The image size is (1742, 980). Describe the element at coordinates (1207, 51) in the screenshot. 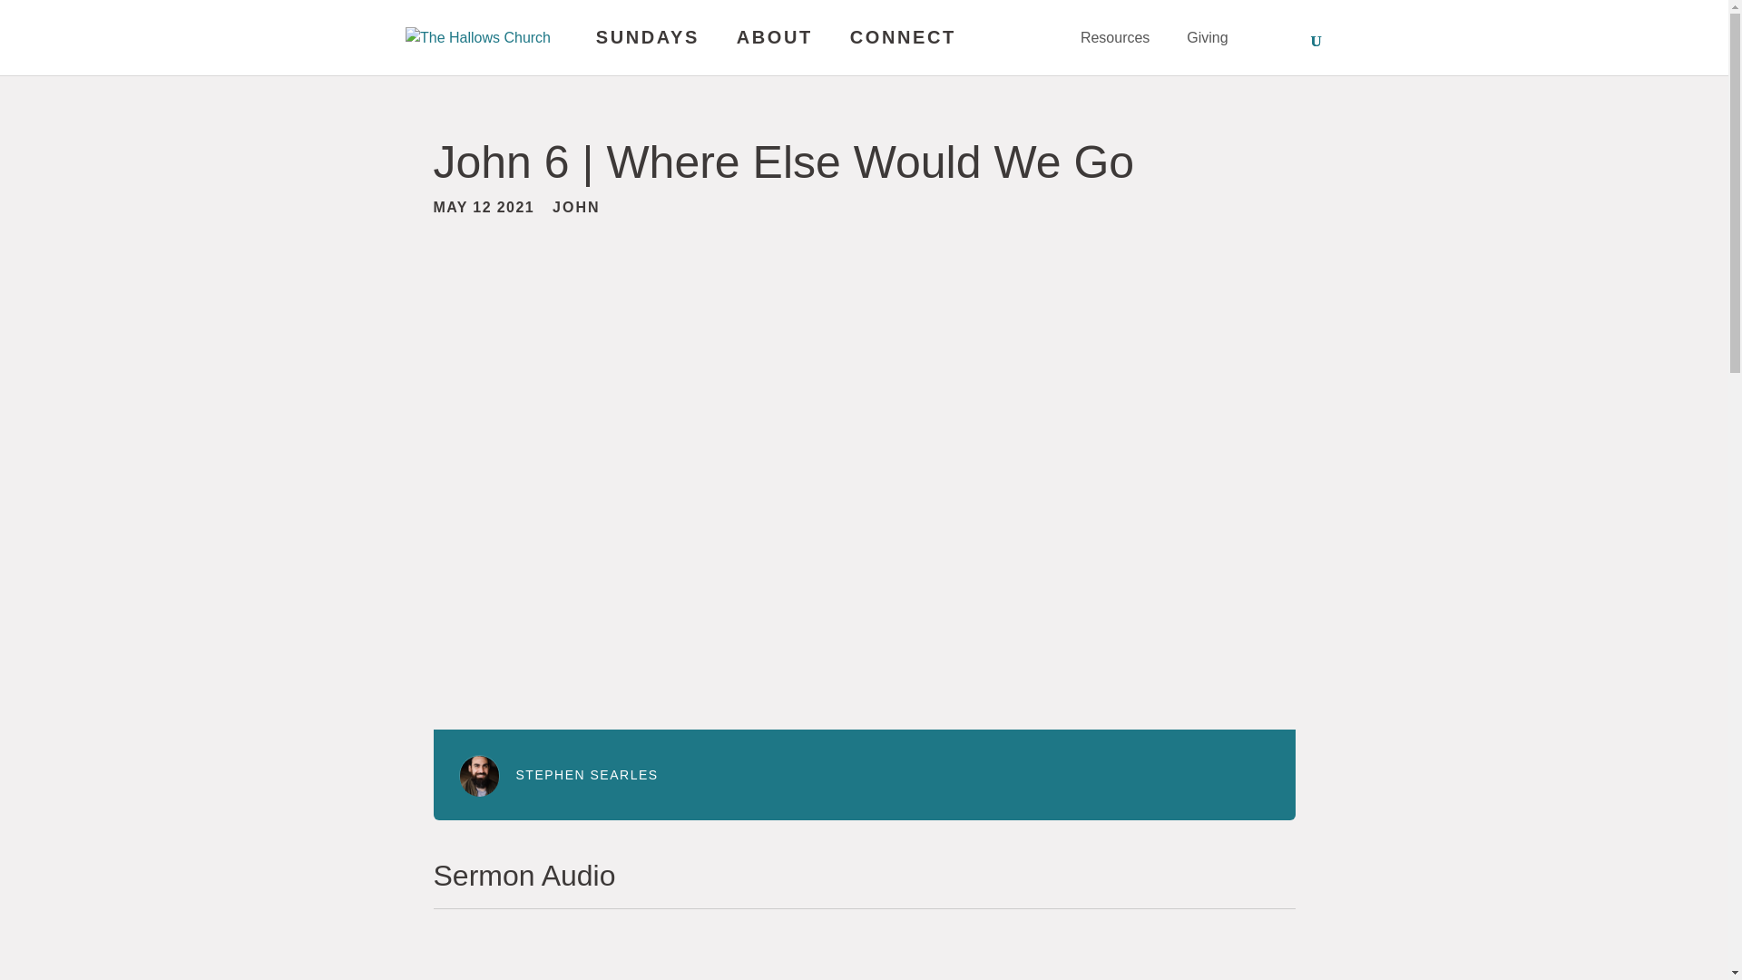

I see `Giving` at that location.